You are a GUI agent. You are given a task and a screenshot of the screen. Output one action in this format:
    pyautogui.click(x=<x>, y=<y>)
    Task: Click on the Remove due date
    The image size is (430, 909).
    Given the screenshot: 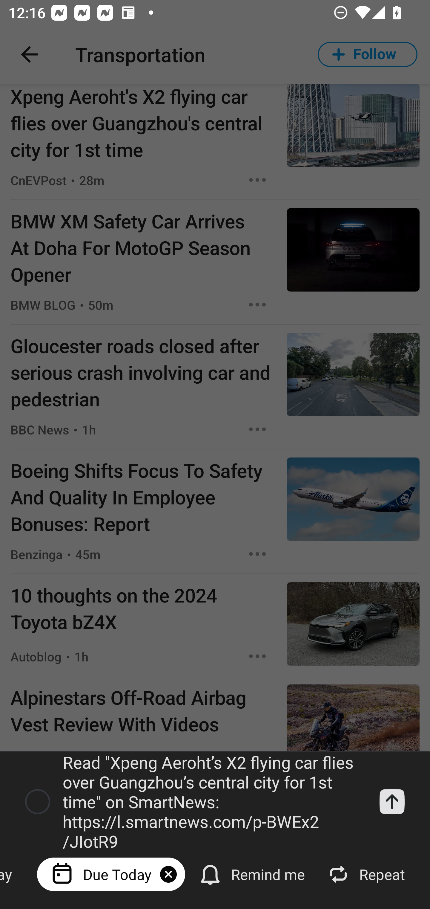 What is the action you would take?
    pyautogui.click(x=168, y=874)
    